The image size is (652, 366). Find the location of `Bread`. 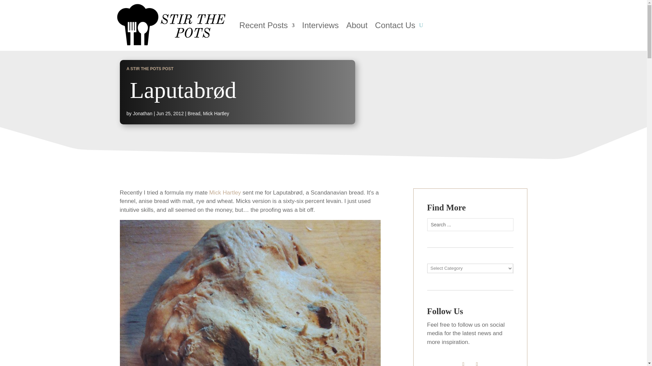

Bread is located at coordinates (194, 114).